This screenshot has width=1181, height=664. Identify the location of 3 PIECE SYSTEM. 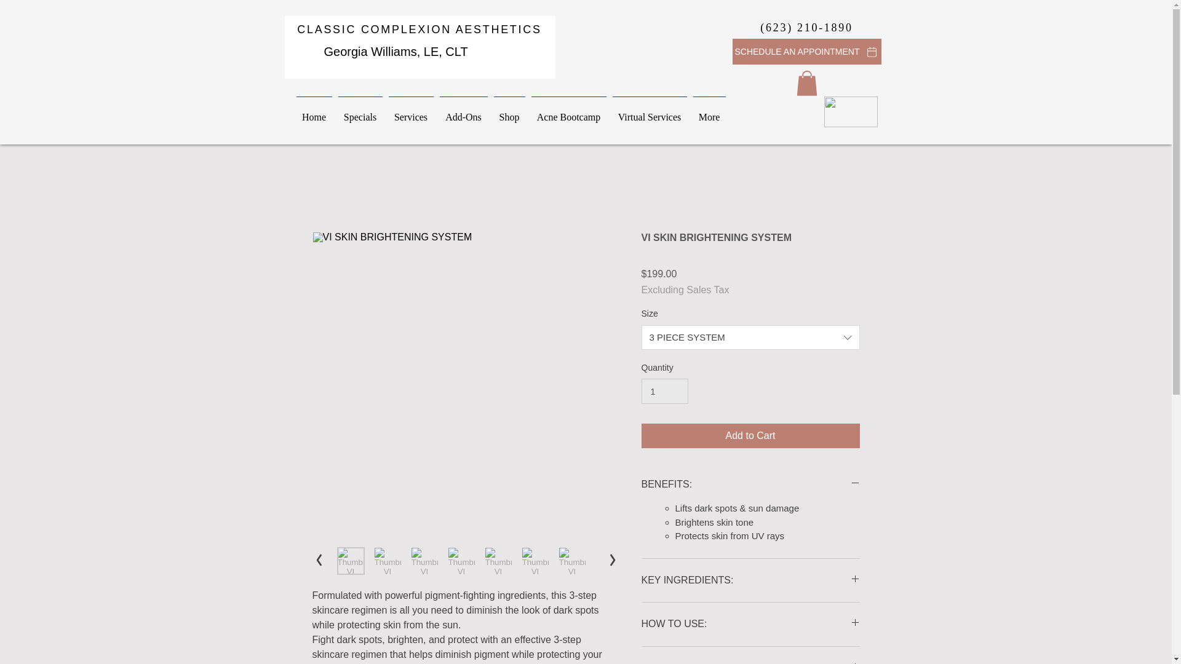
(750, 338).